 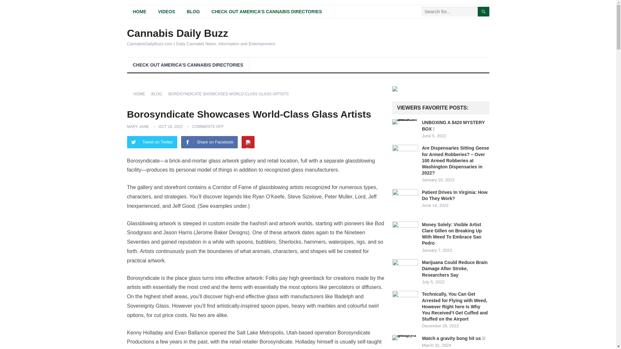 What do you see at coordinates (209, 142) in the screenshot?
I see `Share on Facebook` at bounding box center [209, 142].